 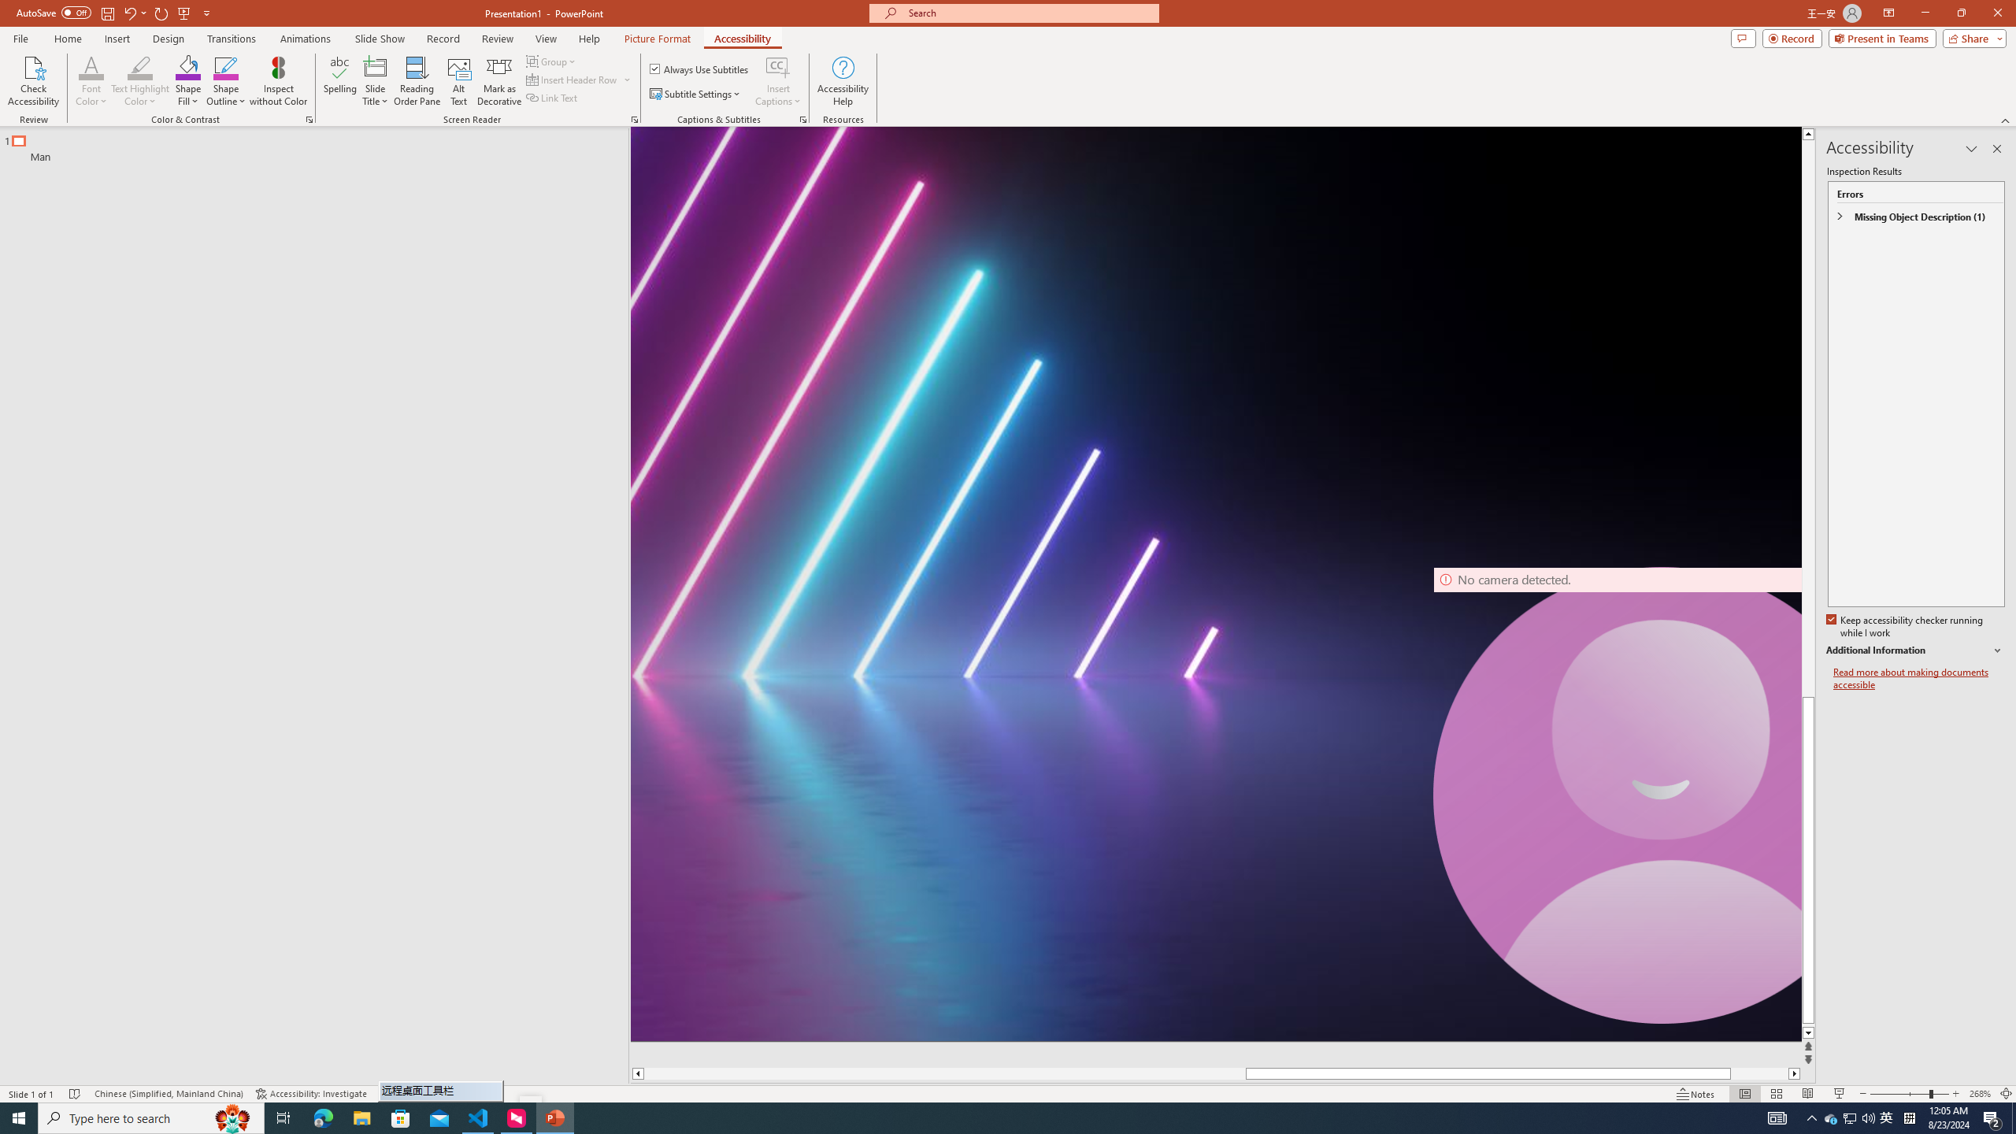 I want to click on Keep accessibility checker running while I work, so click(x=1906, y=627).